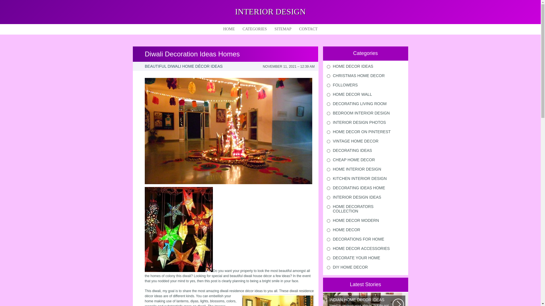  Describe the element at coordinates (354, 160) in the screenshot. I see `View all posts filed under Cheap Home Decor` at that location.